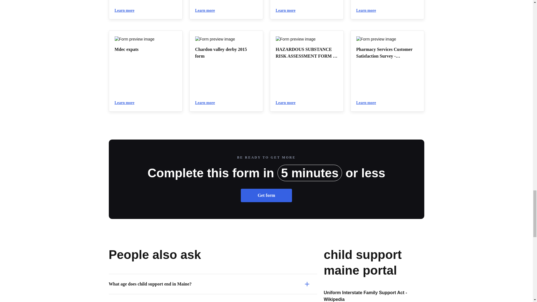  What do you see at coordinates (288, 11) in the screenshot?
I see `Learn more` at bounding box center [288, 11].